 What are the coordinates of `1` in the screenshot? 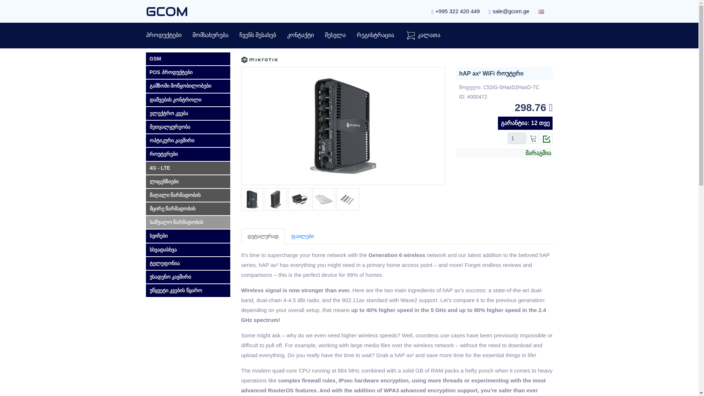 It's located at (517, 138).